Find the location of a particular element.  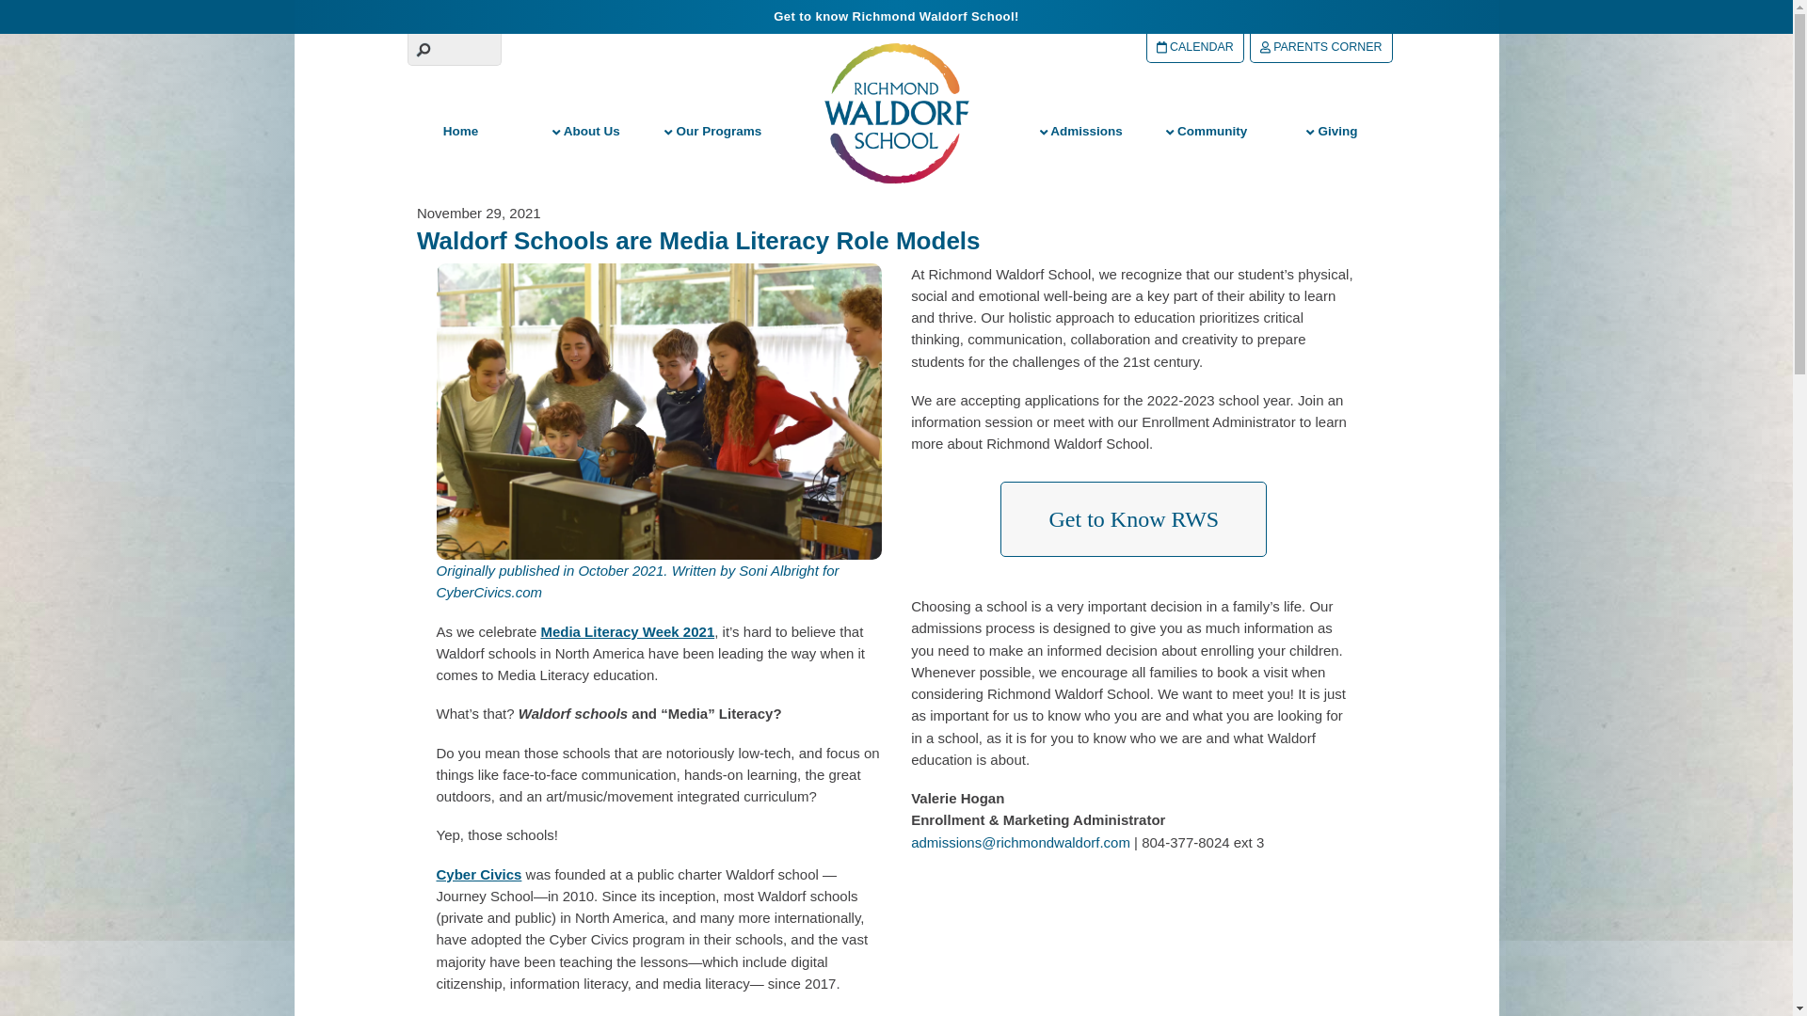

CALENDAR is located at coordinates (1195, 47).